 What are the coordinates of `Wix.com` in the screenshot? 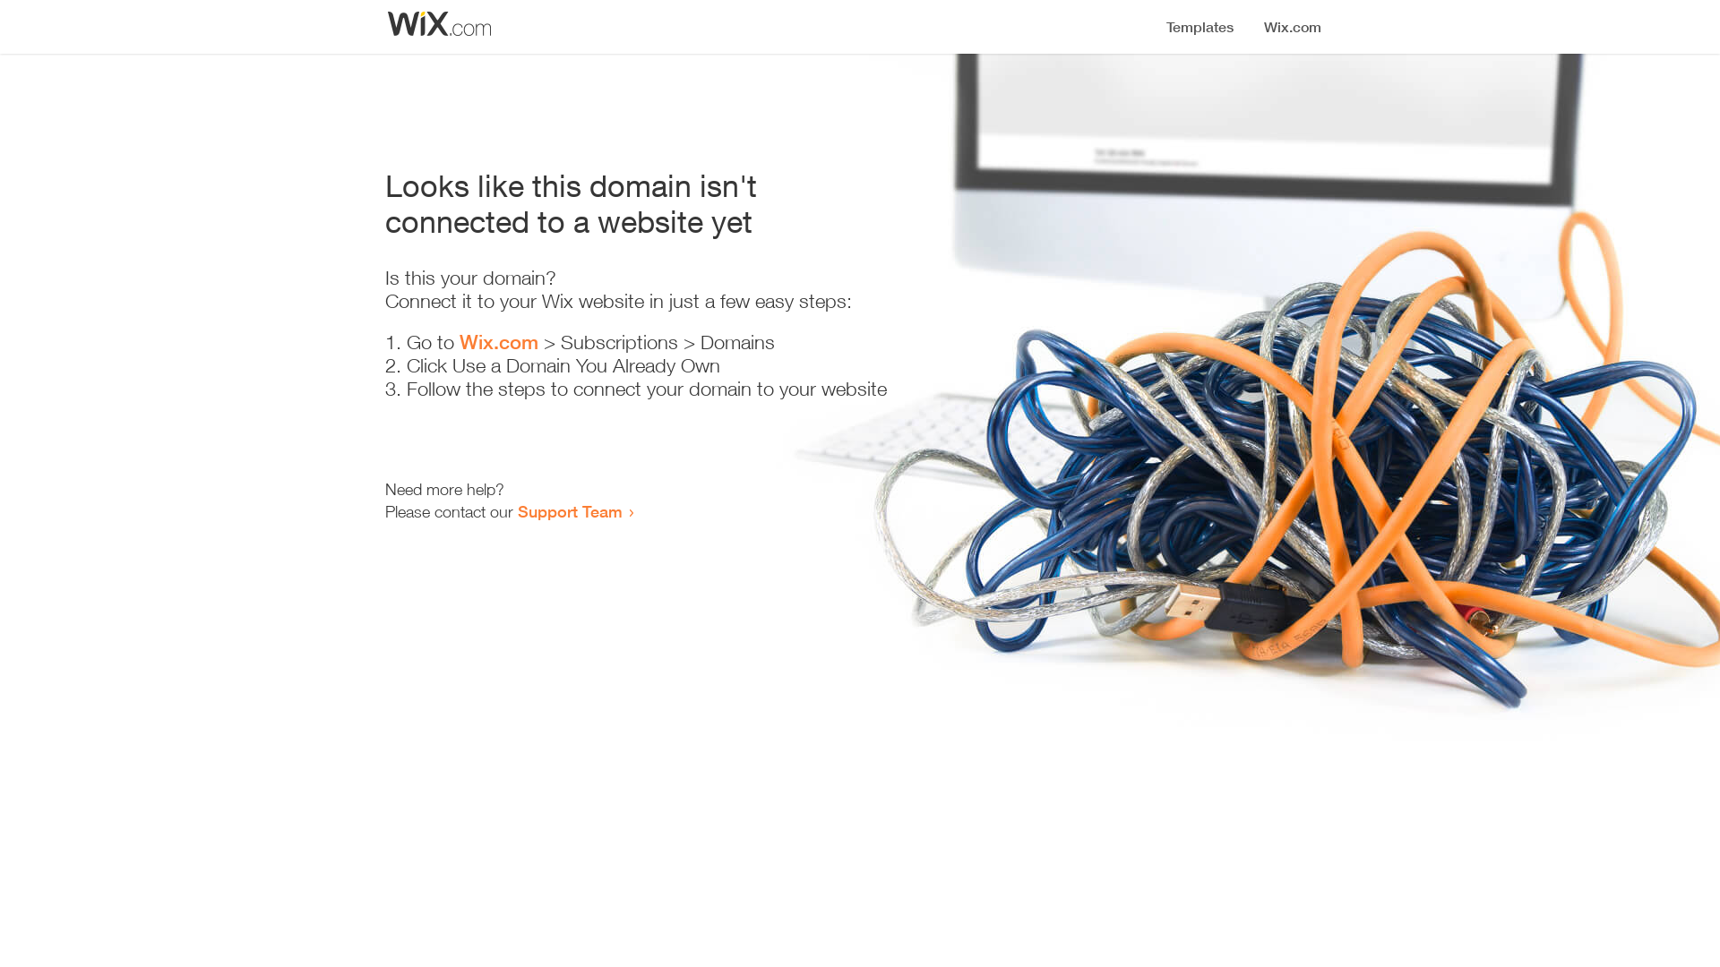 It's located at (499, 342).